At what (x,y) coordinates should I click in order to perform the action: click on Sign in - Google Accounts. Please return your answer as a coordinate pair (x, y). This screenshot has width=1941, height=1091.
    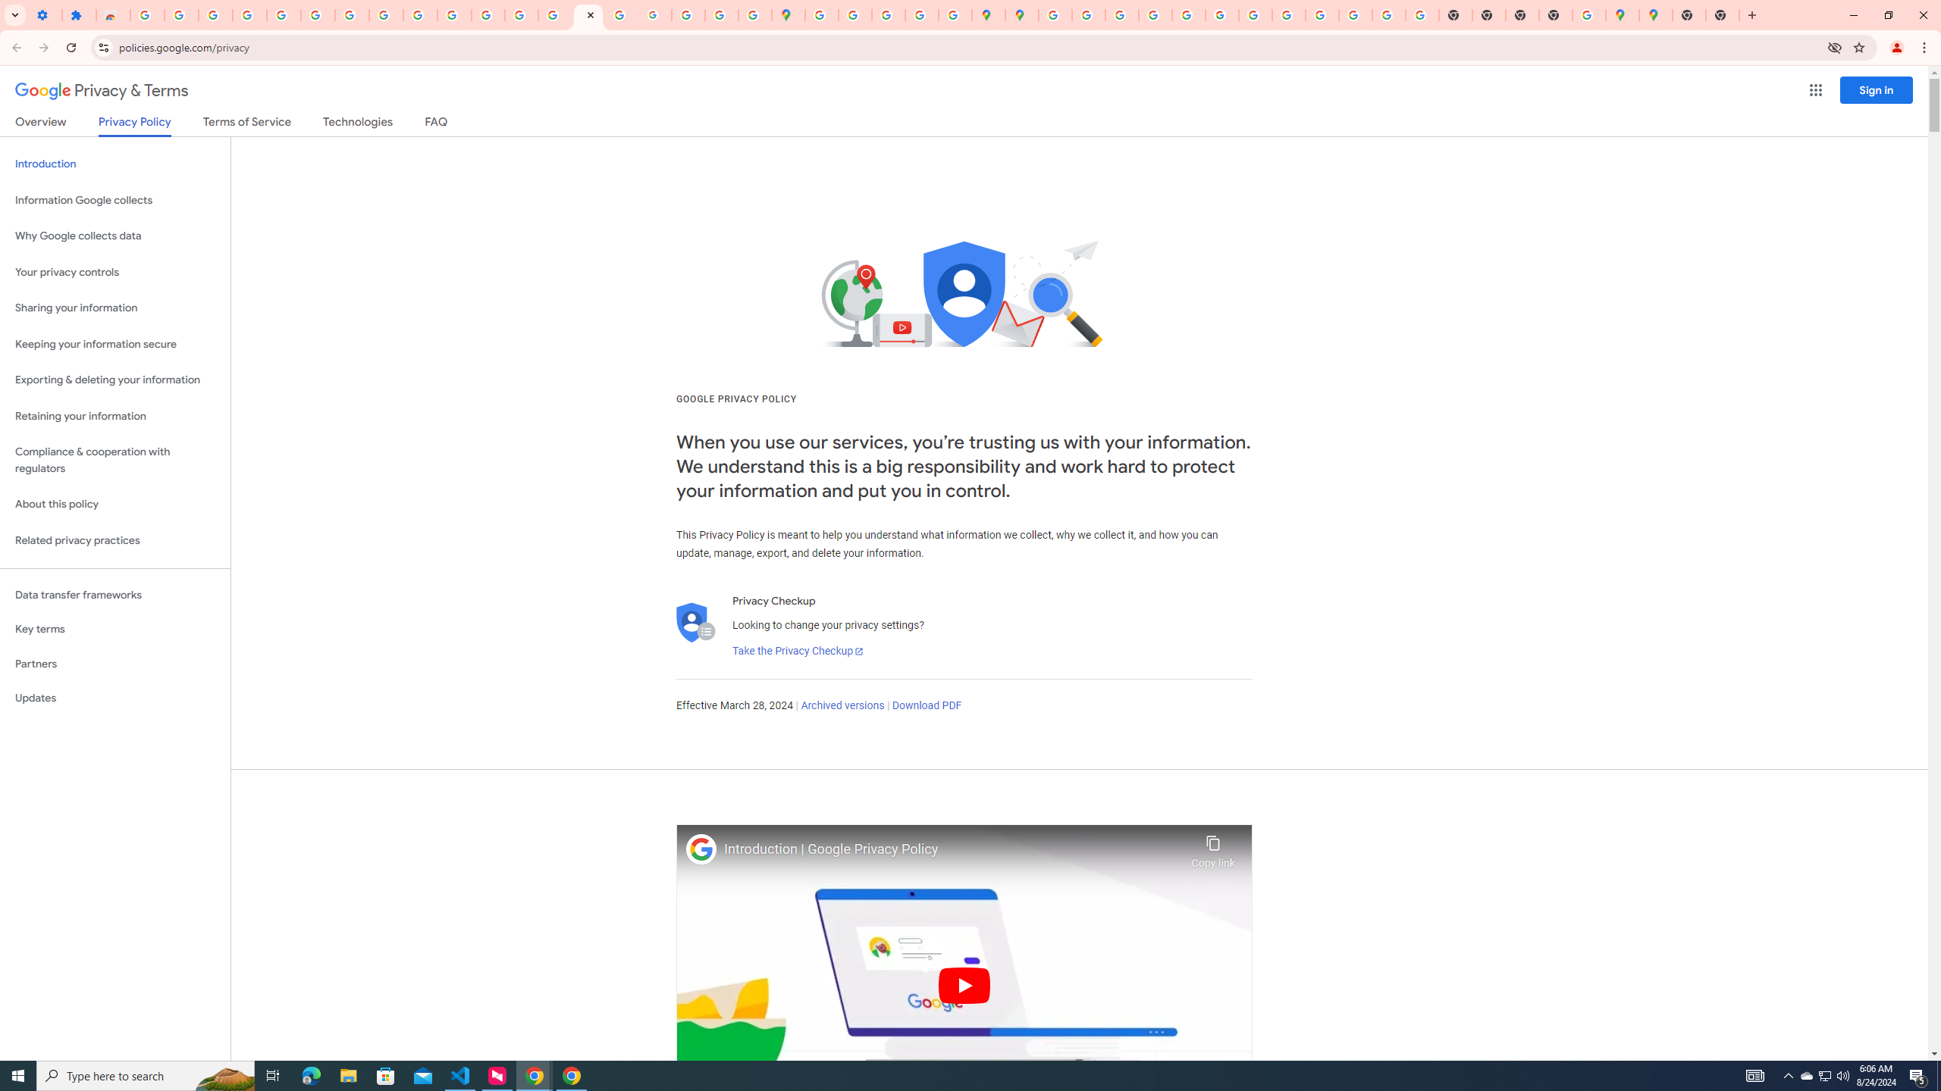
    Looking at the image, I should click on (147, 15).